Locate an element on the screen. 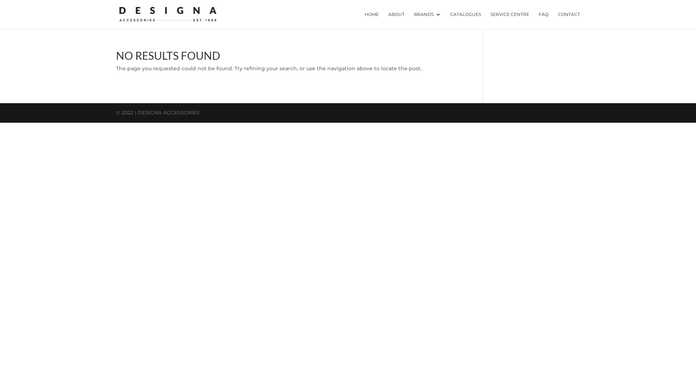 The height and width of the screenshot is (391, 696). CONTACT is located at coordinates (569, 20).